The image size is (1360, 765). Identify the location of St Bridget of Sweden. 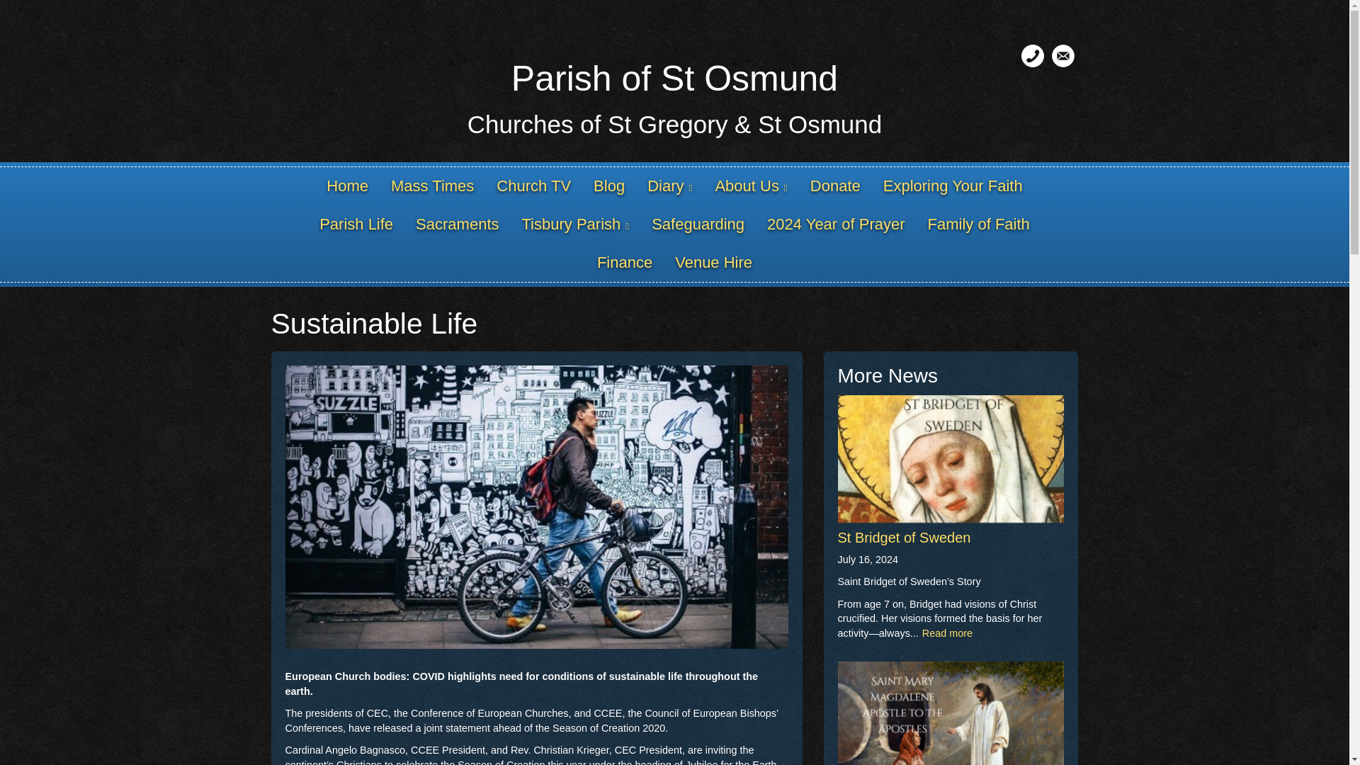
(904, 538).